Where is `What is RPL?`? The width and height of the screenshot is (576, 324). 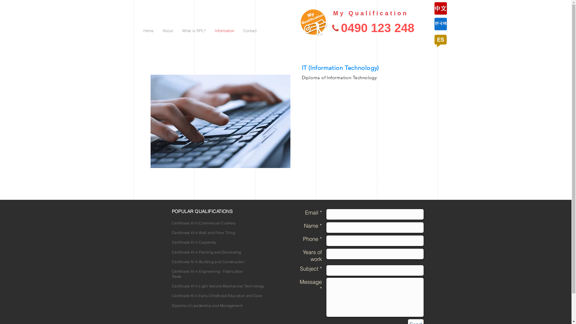 What is RPL? is located at coordinates (194, 31).